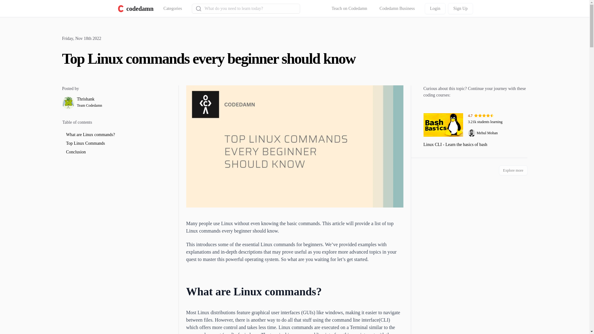  I want to click on Explore more, so click(397, 9).